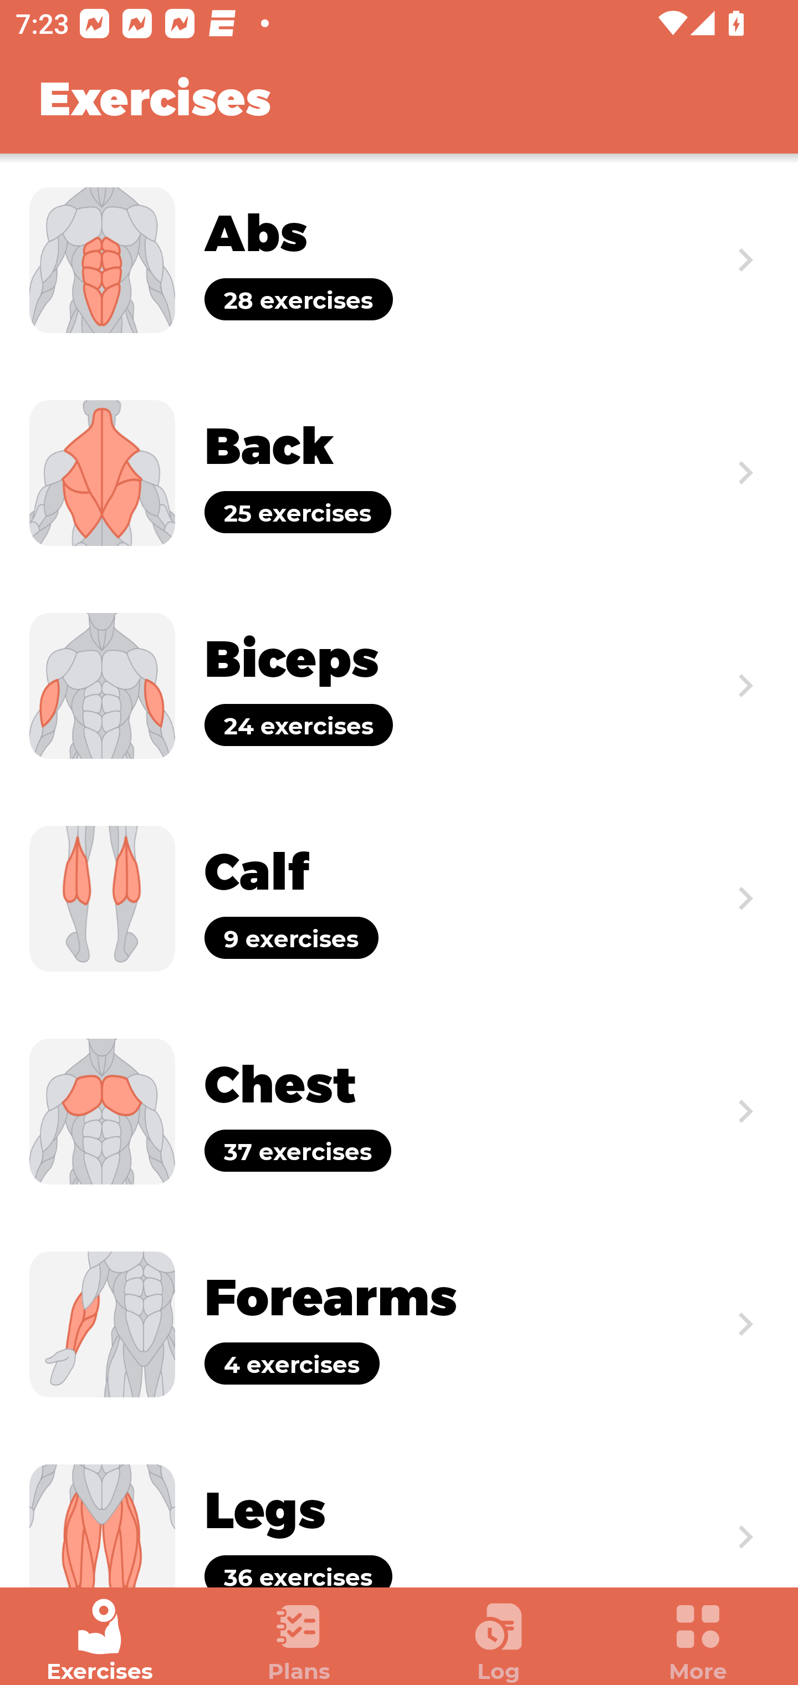  Describe the element at coordinates (399, 1111) in the screenshot. I see `Exercise Chest 37 exercises` at that location.